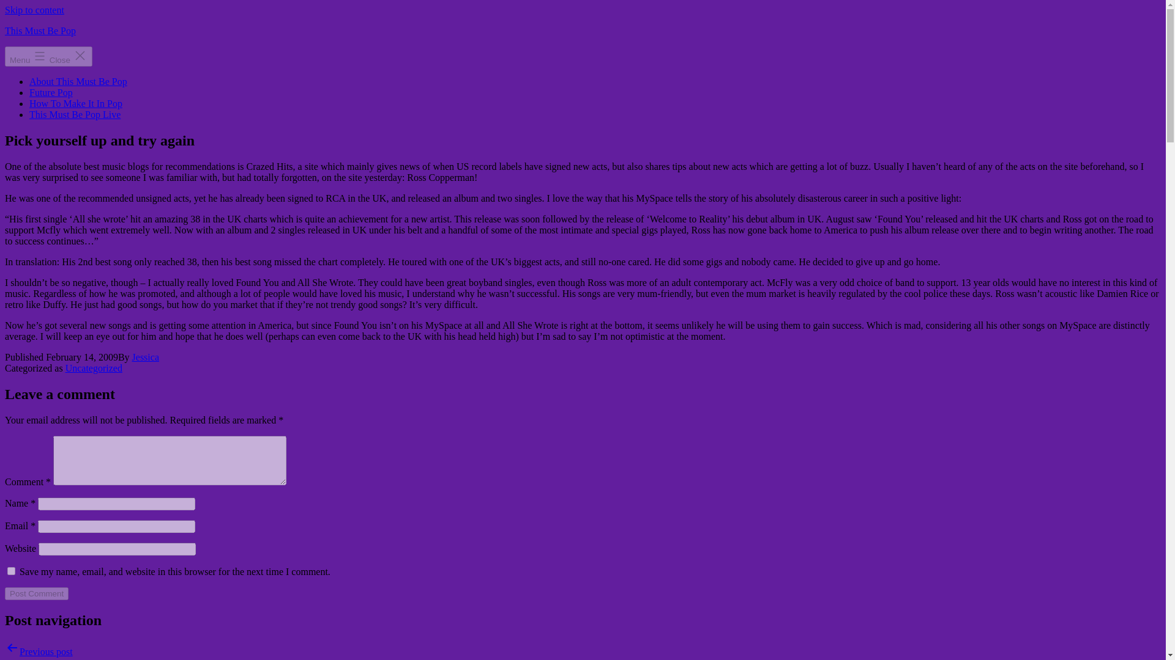 The width and height of the screenshot is (1175, 660). What do you see at coordinates (78, 81) in the screenshot?
I see `About This Must Be Pop` at bounding box center [78, 81].